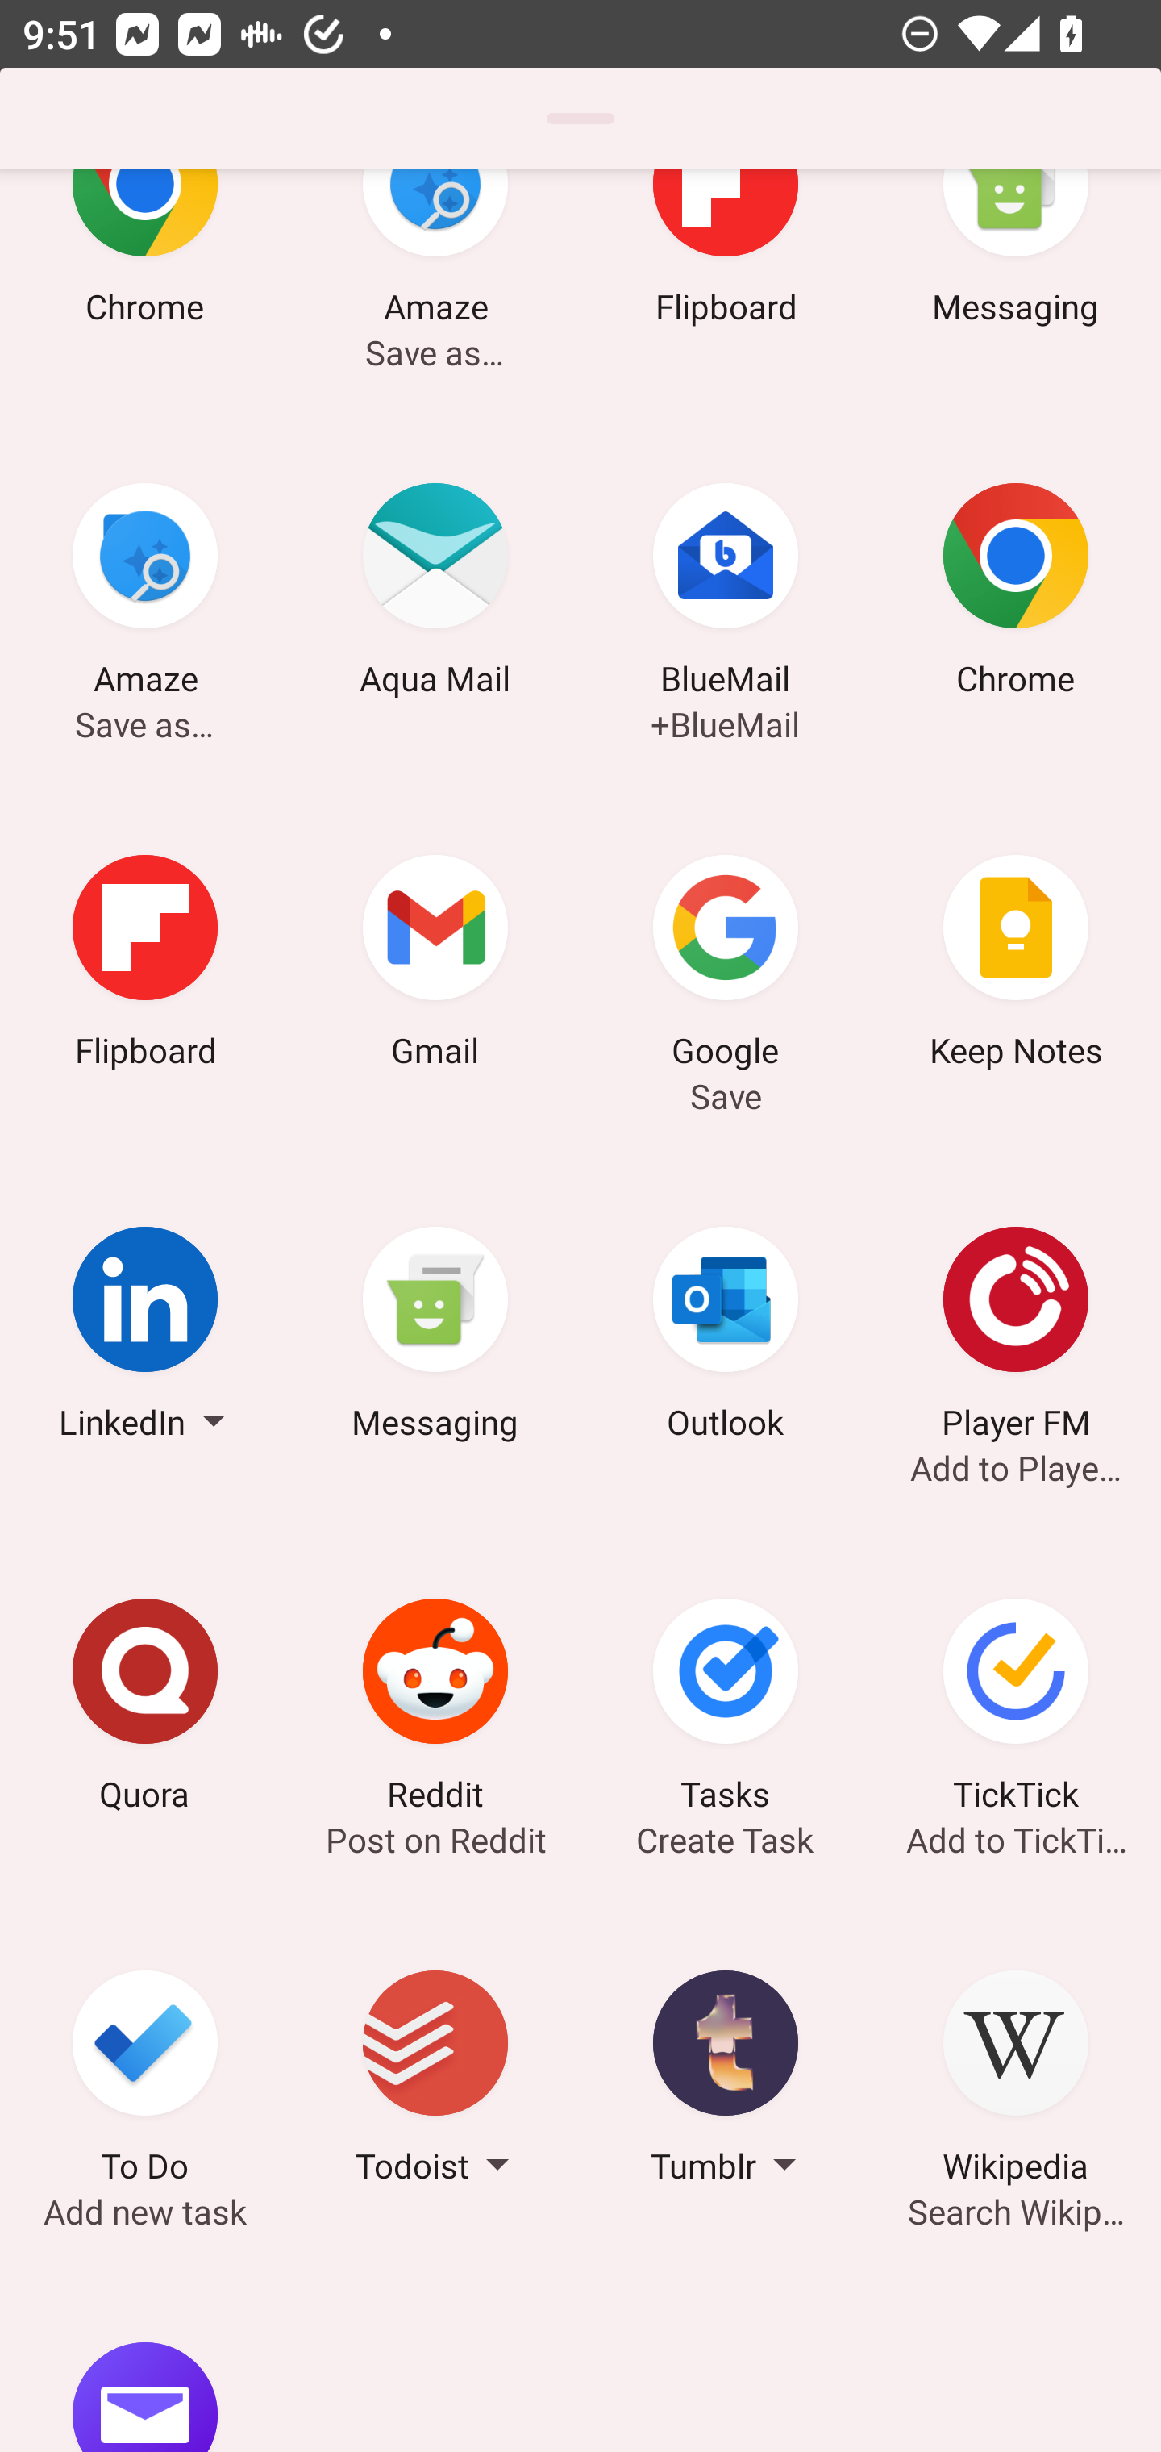  I want to click on Messaging, so click(1016, 289).